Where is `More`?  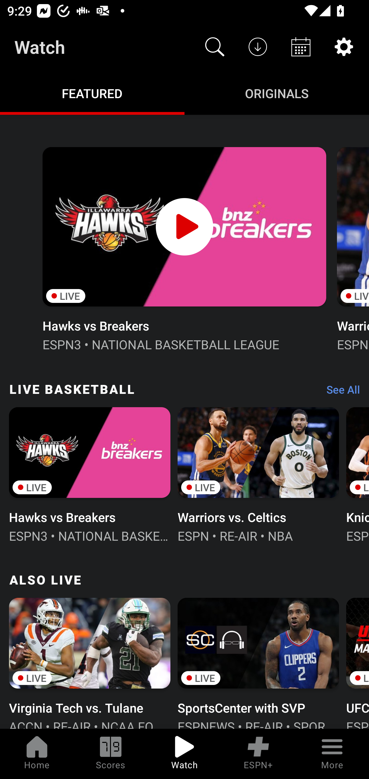
More is located at coordinates (332, 754).